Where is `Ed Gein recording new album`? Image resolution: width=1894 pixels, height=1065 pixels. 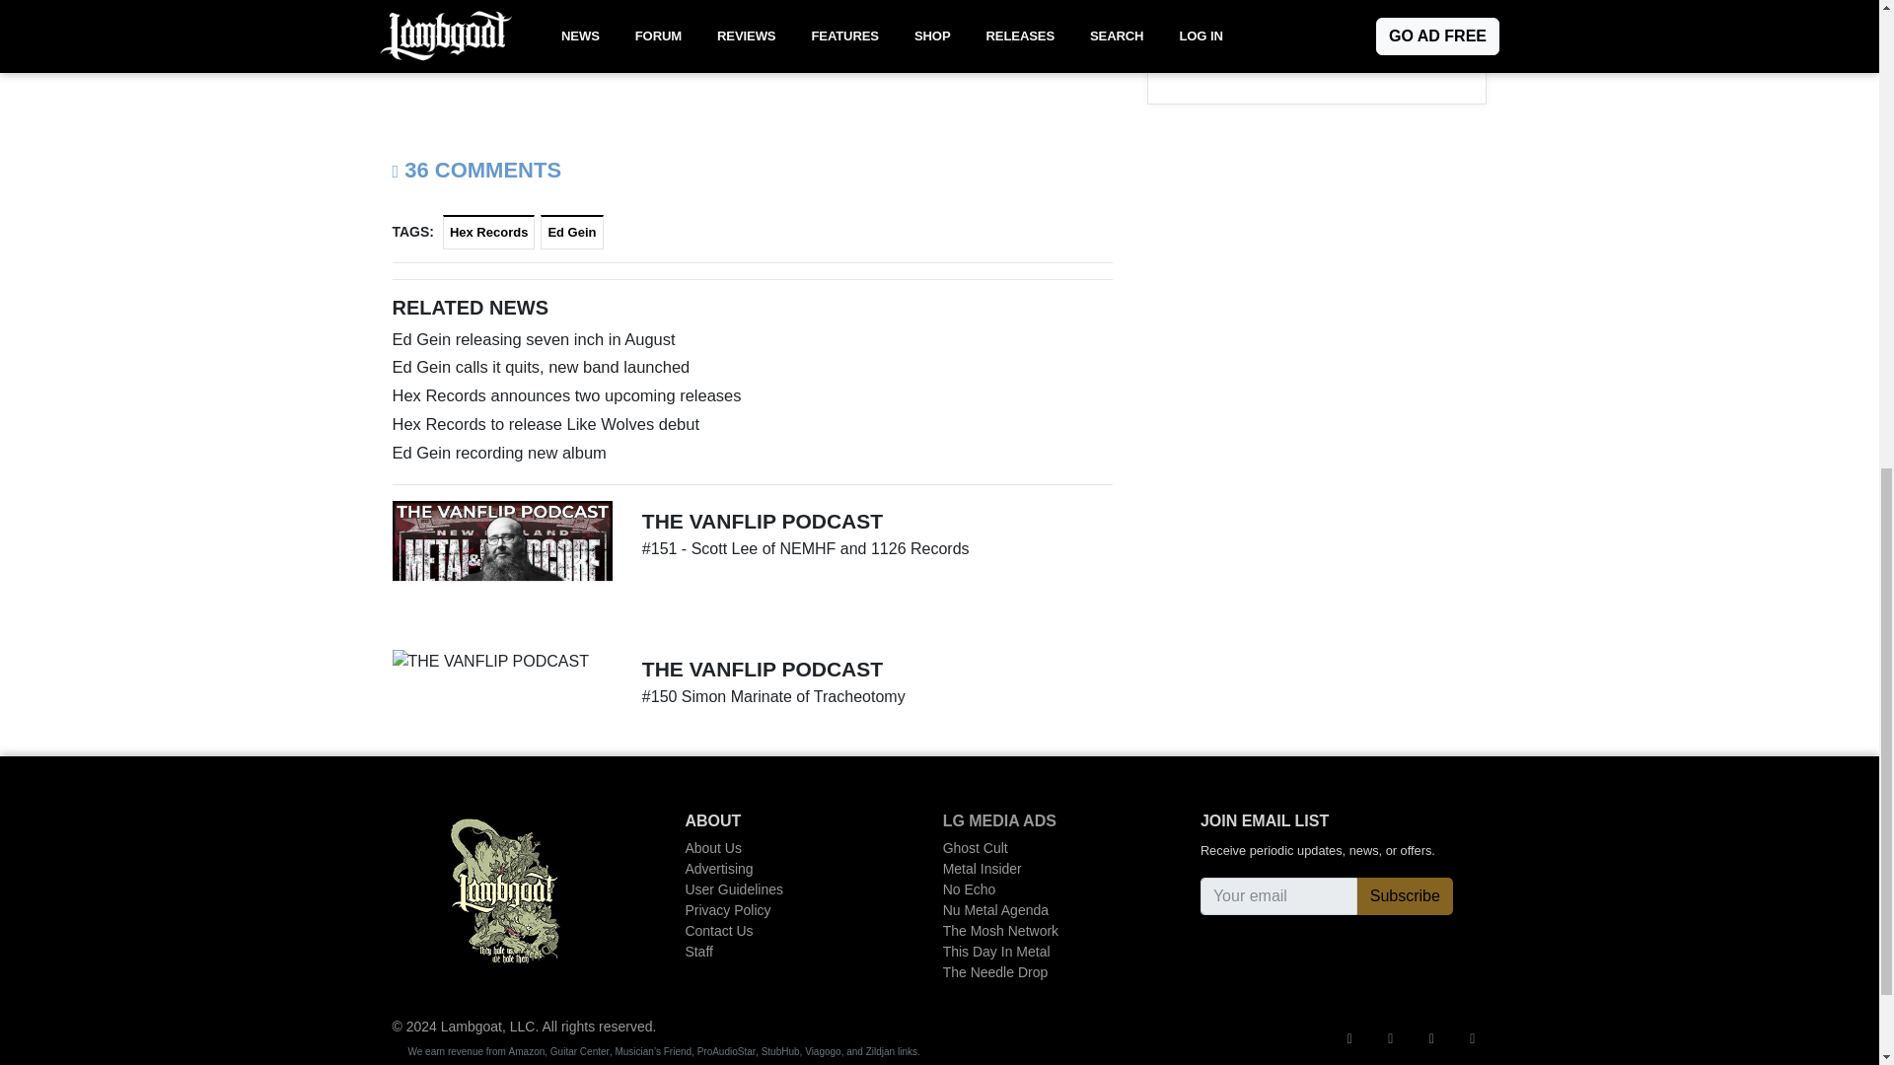
Ed Gein recording new album is located at coordinates (752, 453).